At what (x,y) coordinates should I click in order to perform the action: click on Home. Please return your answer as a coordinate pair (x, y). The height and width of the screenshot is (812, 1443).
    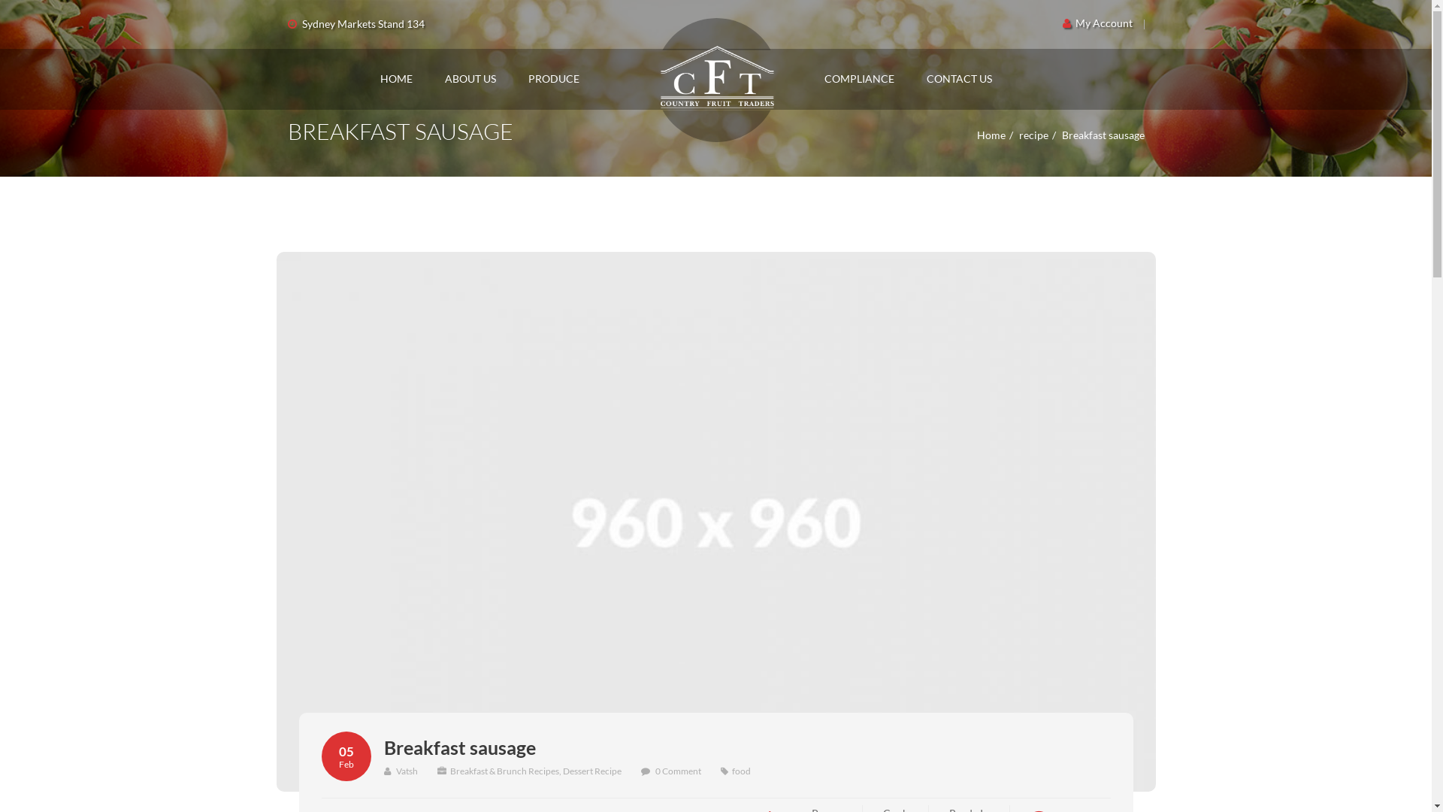
    Looking at the image, I should click on (991, 135).